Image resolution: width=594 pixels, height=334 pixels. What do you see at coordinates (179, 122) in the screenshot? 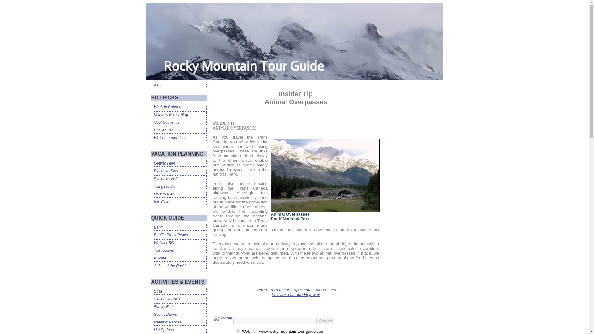
I see `Cool Souvenirs` at bounding box center [179, 122].